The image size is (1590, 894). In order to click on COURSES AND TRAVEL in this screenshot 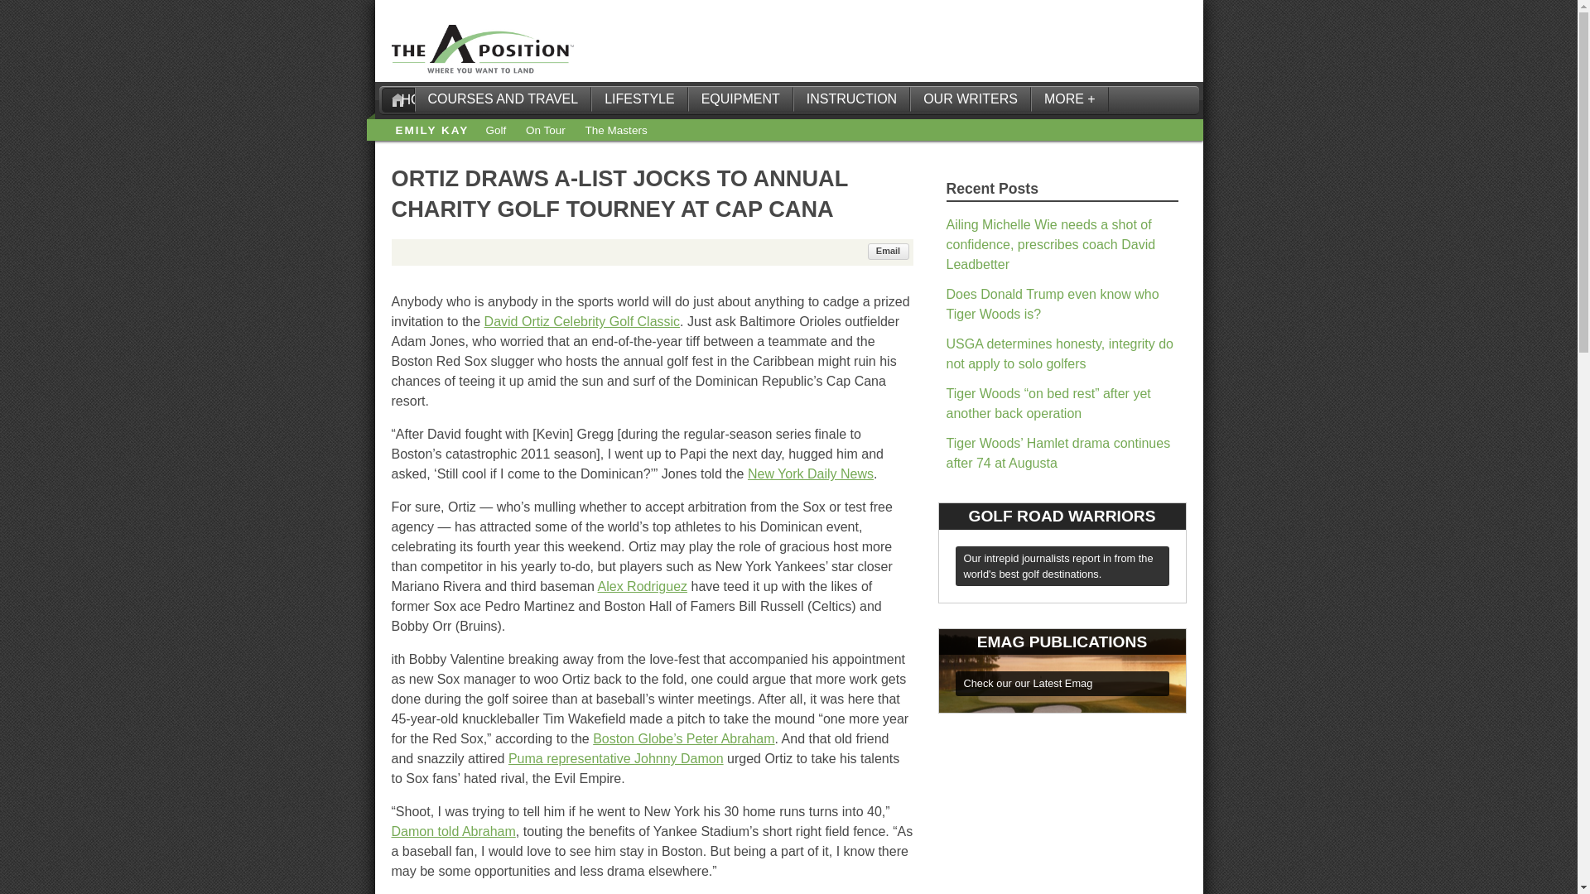, I will do `click(502, 99)`.